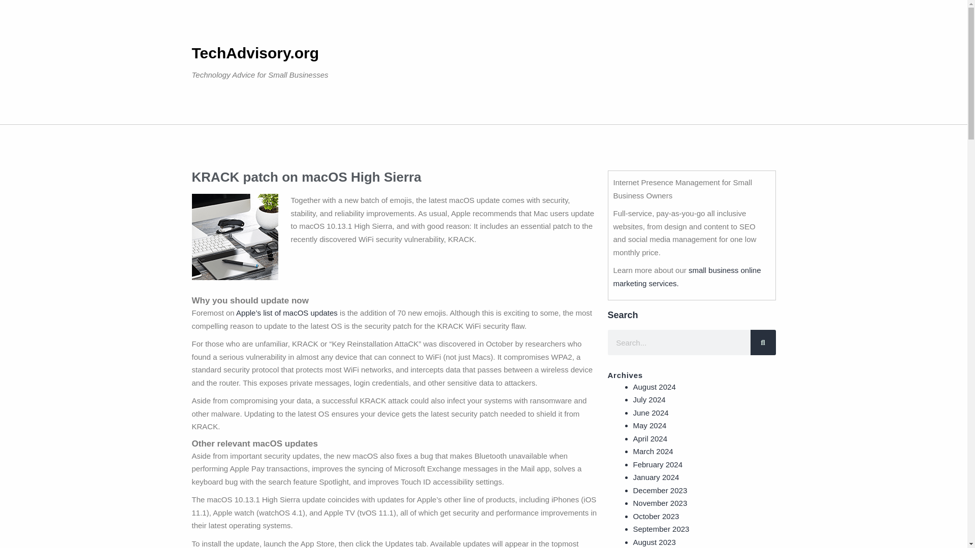  Describe the element at coordinates (656, 477) in the screenshot. I see `January 2024` at that location.